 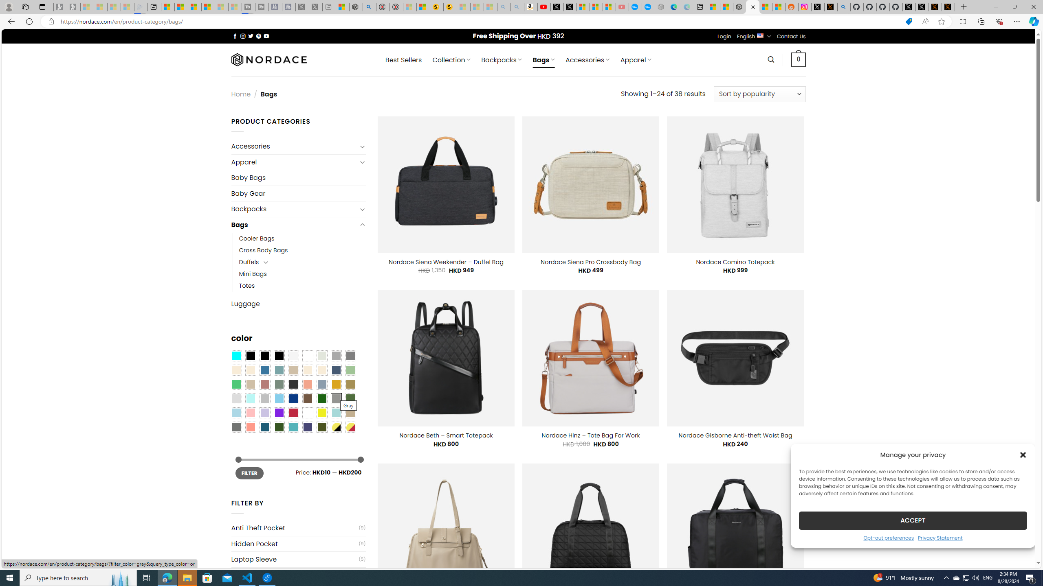 What do you see at coordinates (263, 250) in the screenshot?
I see `Cross Body Bags` at bounding box center [263, 250].